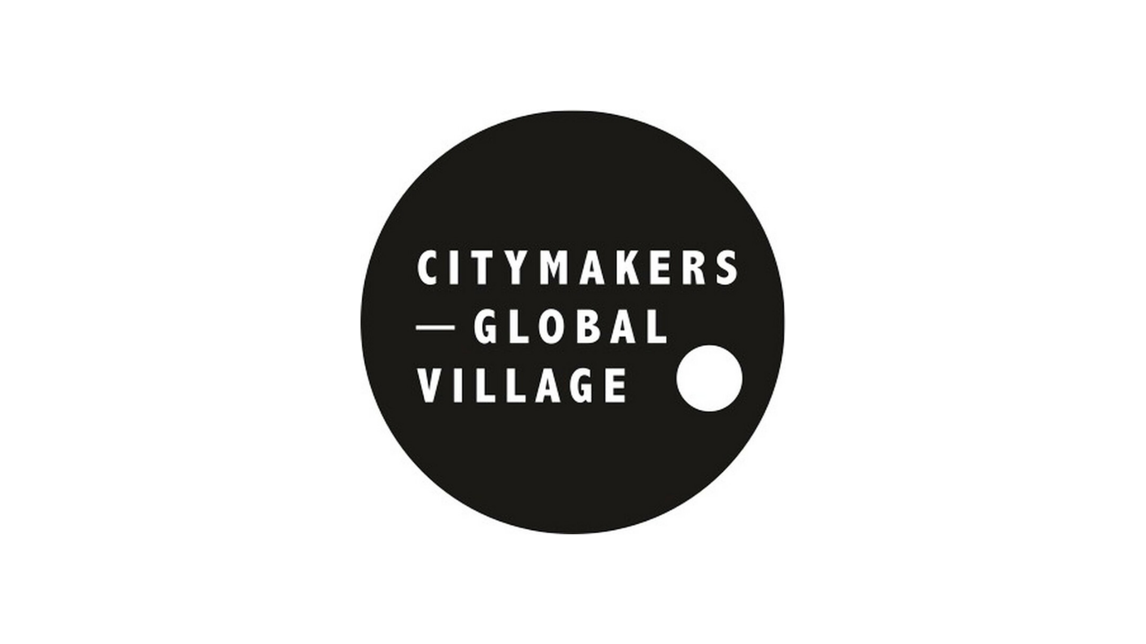 The width and height of the screenshot is (1146, 644). I want to click on Future of Education, so click(809, 10).